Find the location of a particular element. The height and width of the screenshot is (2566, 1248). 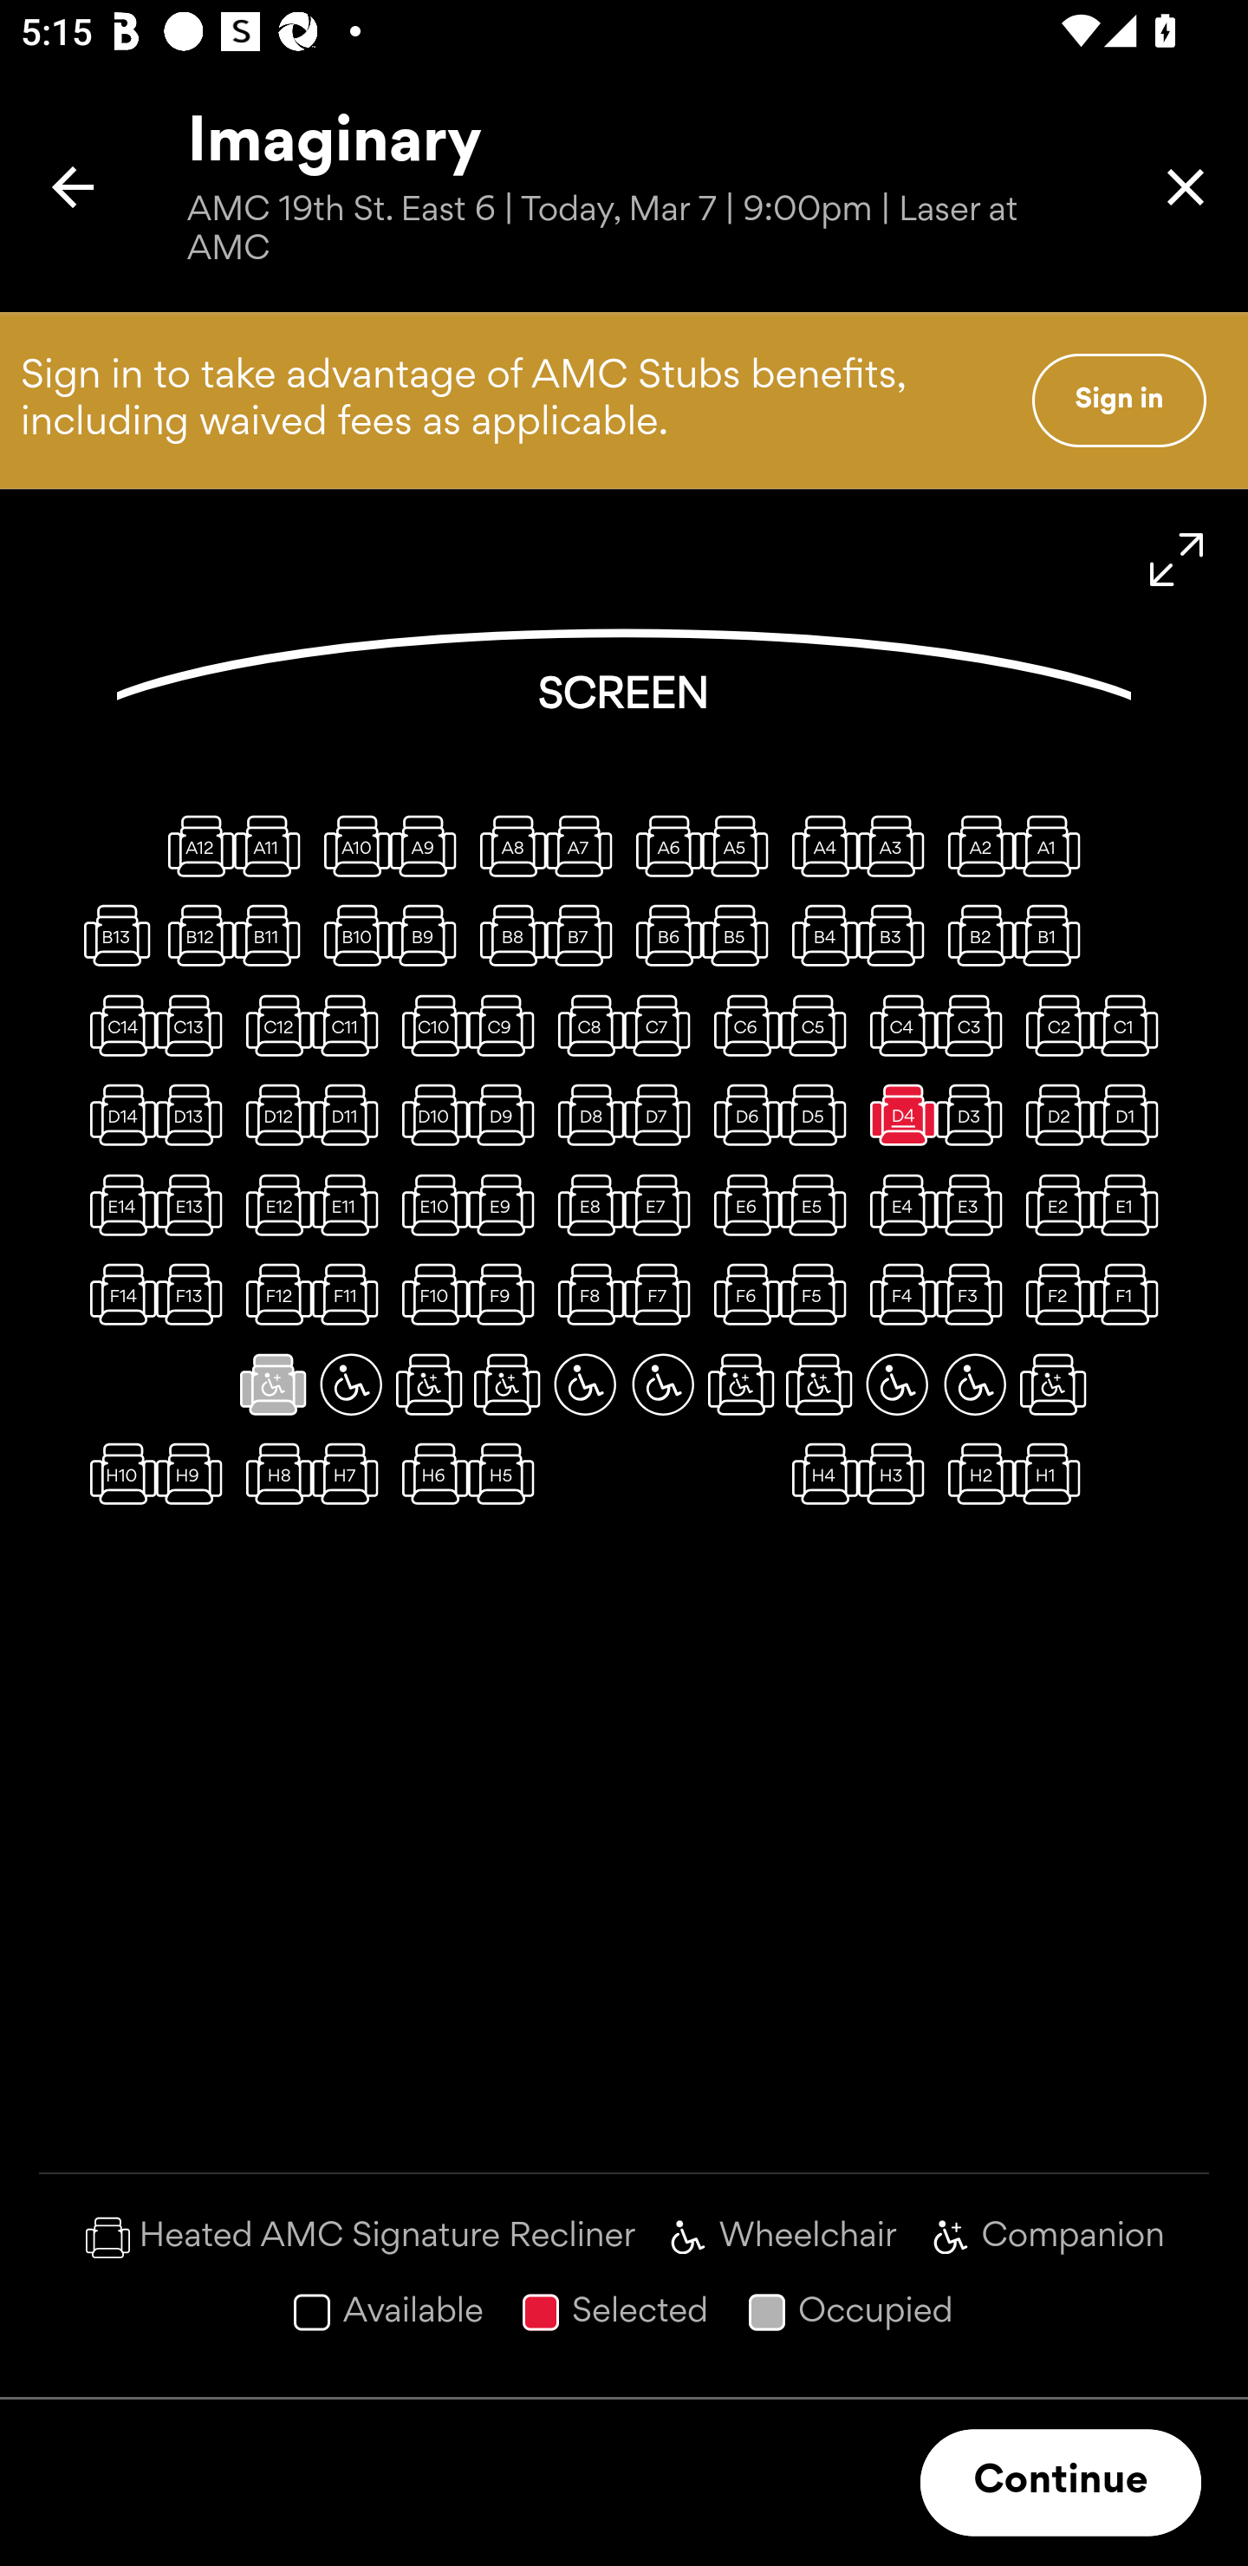

G7, Wheelchair space, available is located at coordinates (585, 1384).